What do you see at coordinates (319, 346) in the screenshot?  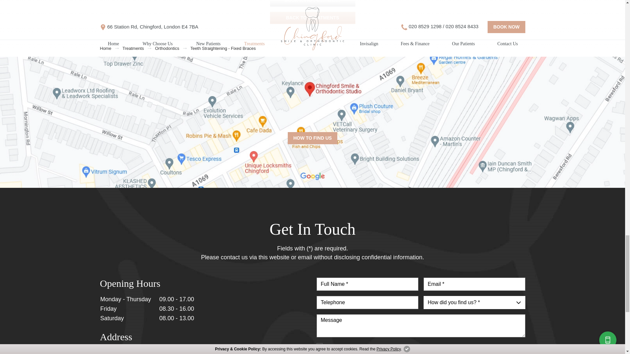 I see `Yes` at bounding box center [319, 346].